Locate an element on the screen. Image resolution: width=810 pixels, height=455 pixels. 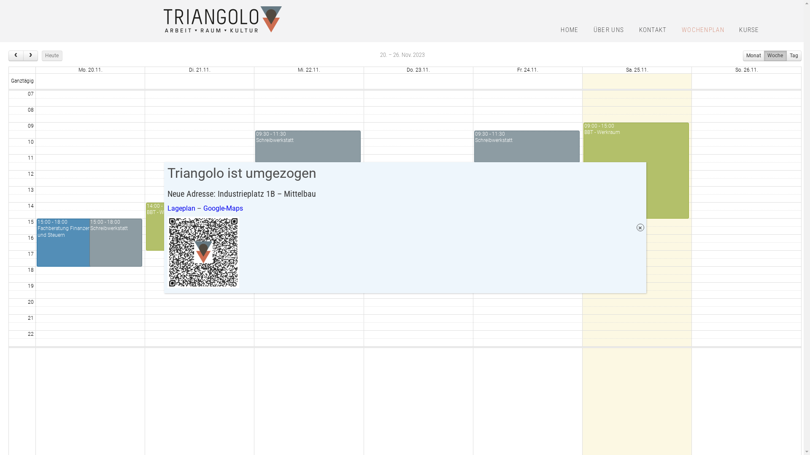
09:30 - 11:30
Schreibwerkstatt is located at coordinates (308, 147).